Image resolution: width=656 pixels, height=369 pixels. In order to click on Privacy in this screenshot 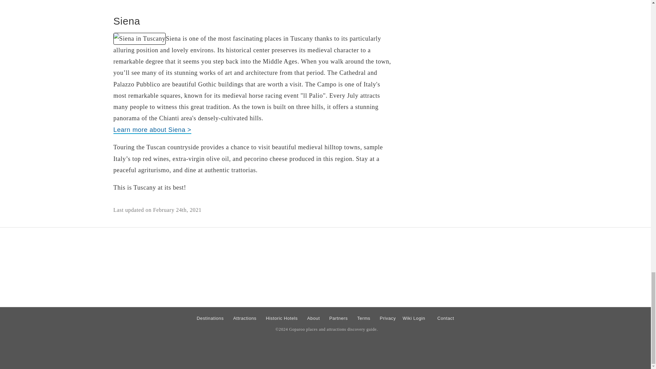, I will do `click(388, 318)`.